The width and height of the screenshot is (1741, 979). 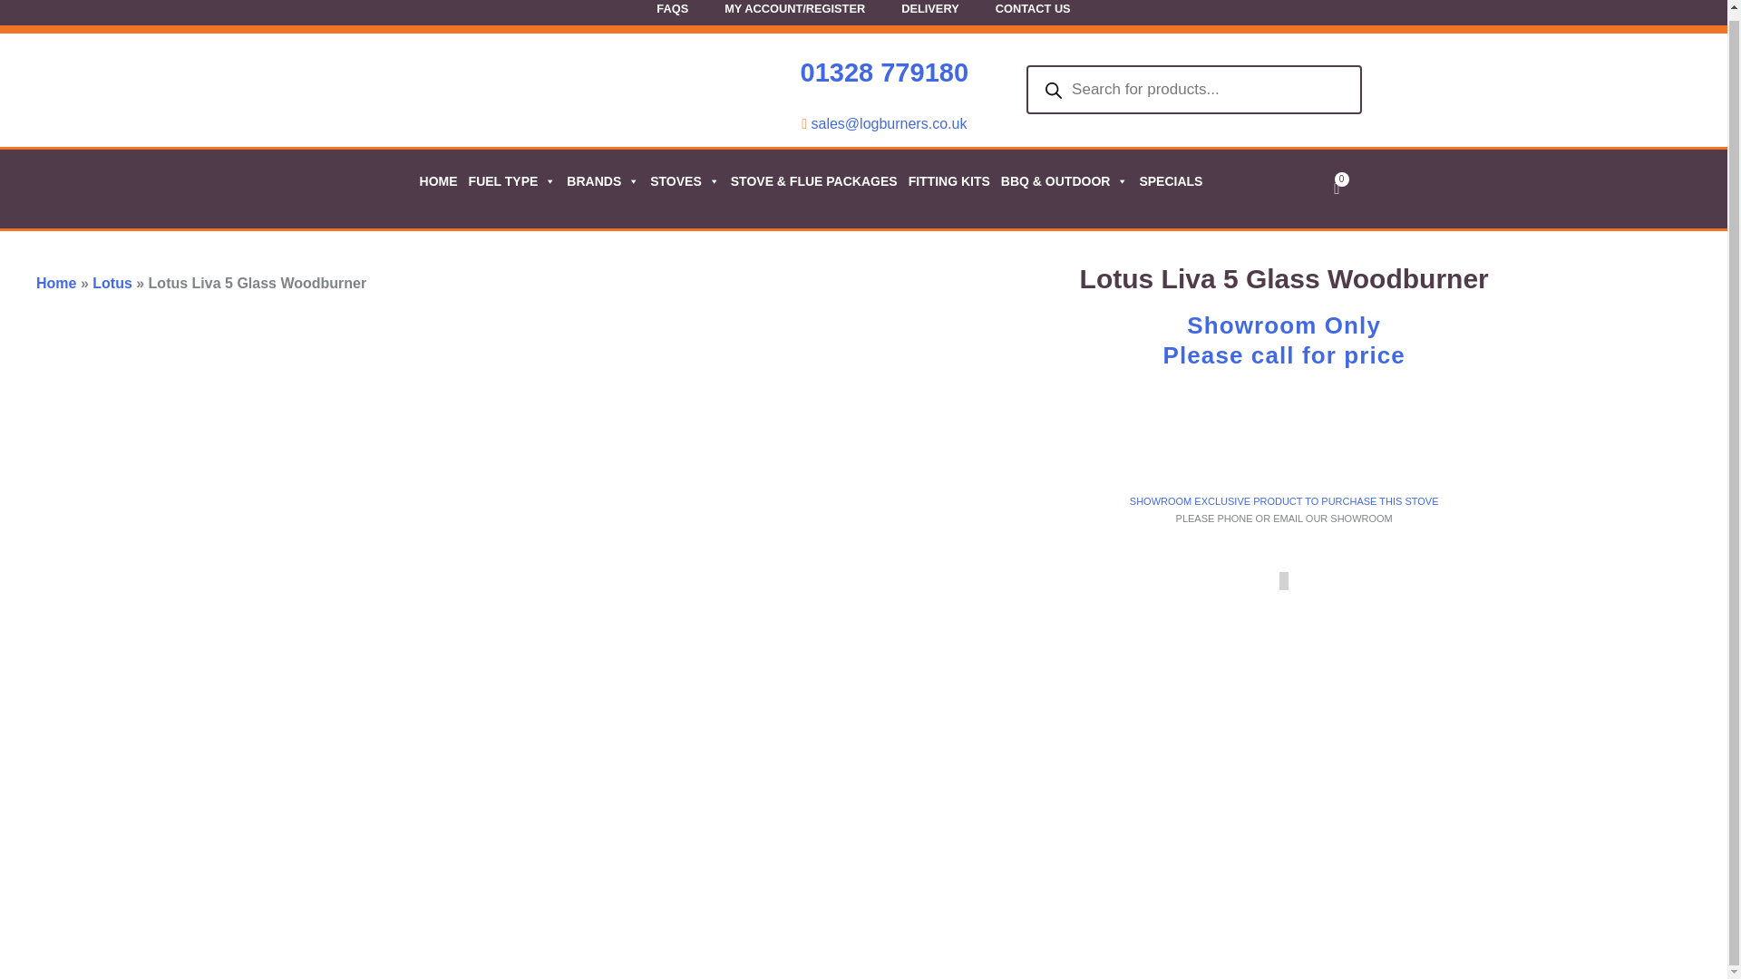 I want to click on HOME, so click(x=437, y=180).